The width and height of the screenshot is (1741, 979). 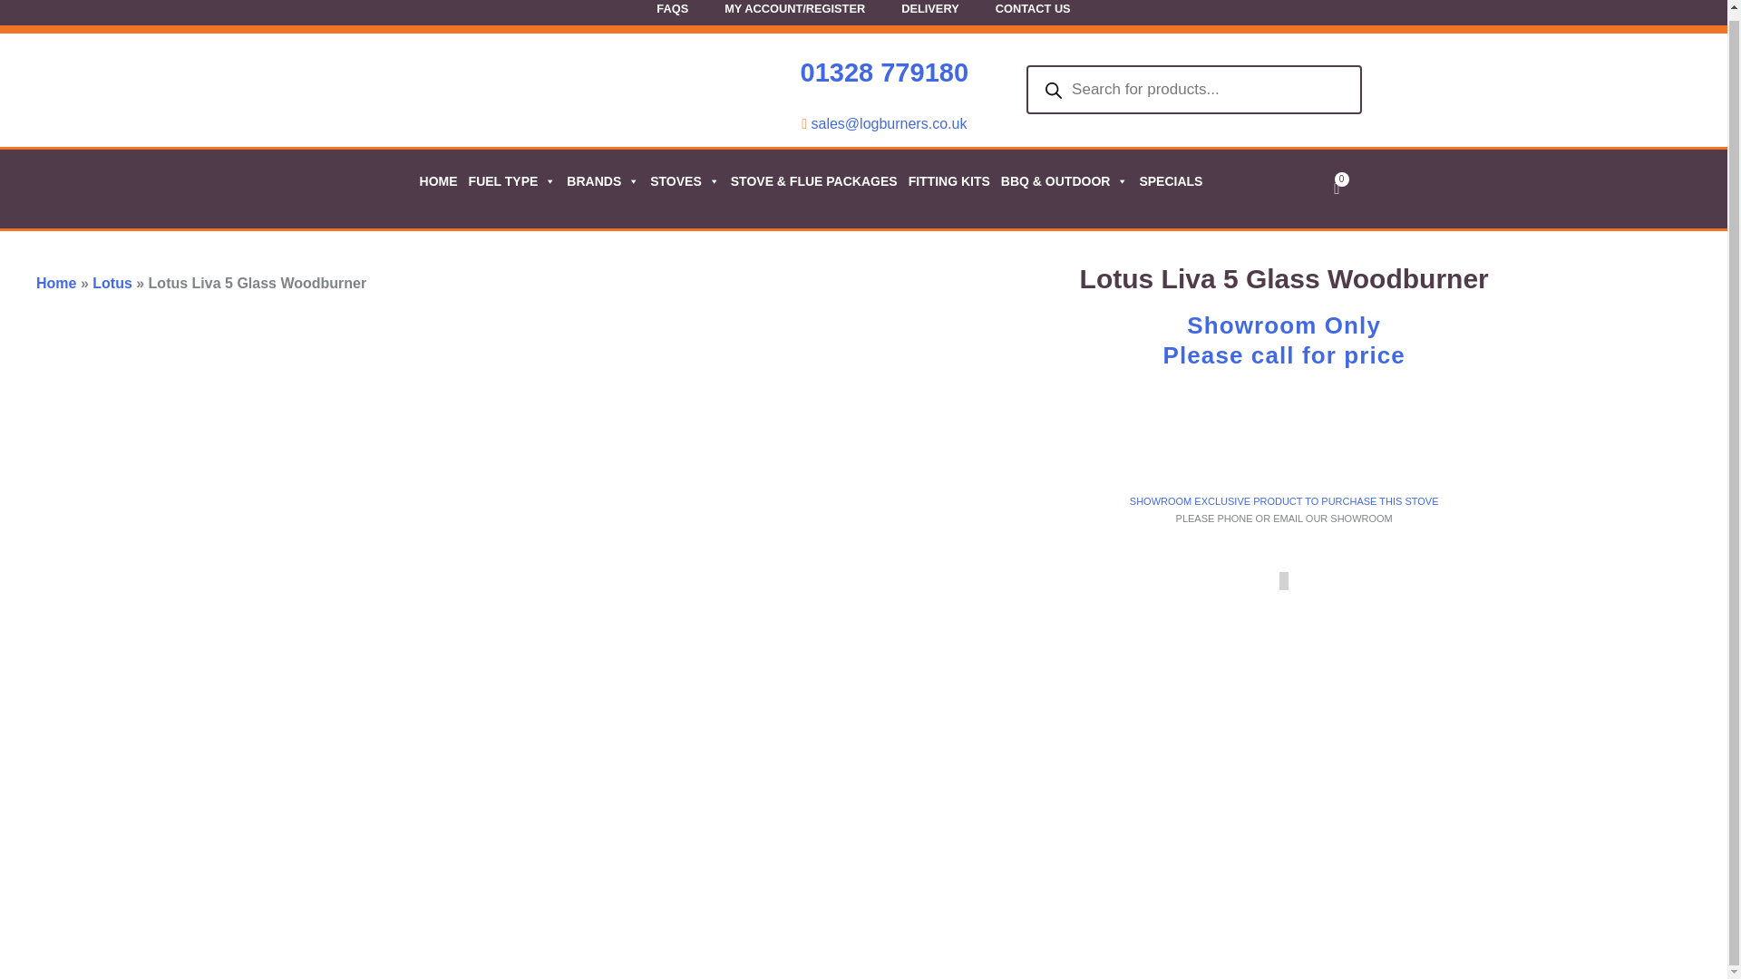 I want to click on HOME, so click(x=437, y=180).